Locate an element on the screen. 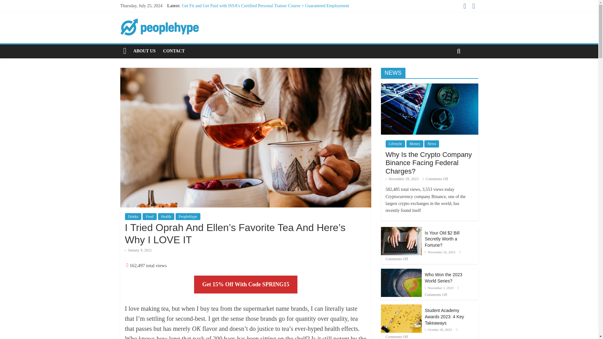 The height and width of the screenshot is (339, 603). PeopleHype is located at coordinates (125, 51).